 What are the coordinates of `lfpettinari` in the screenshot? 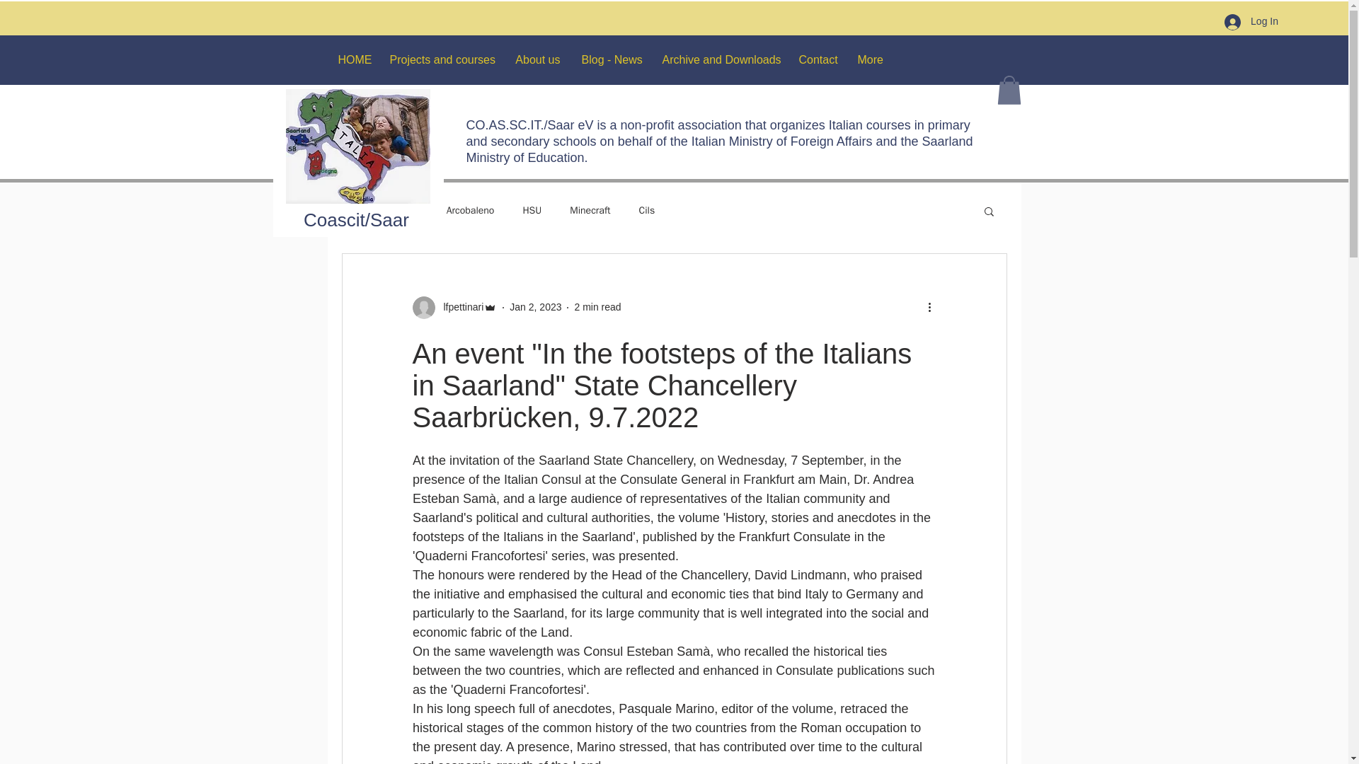 It's located at (459, 307).